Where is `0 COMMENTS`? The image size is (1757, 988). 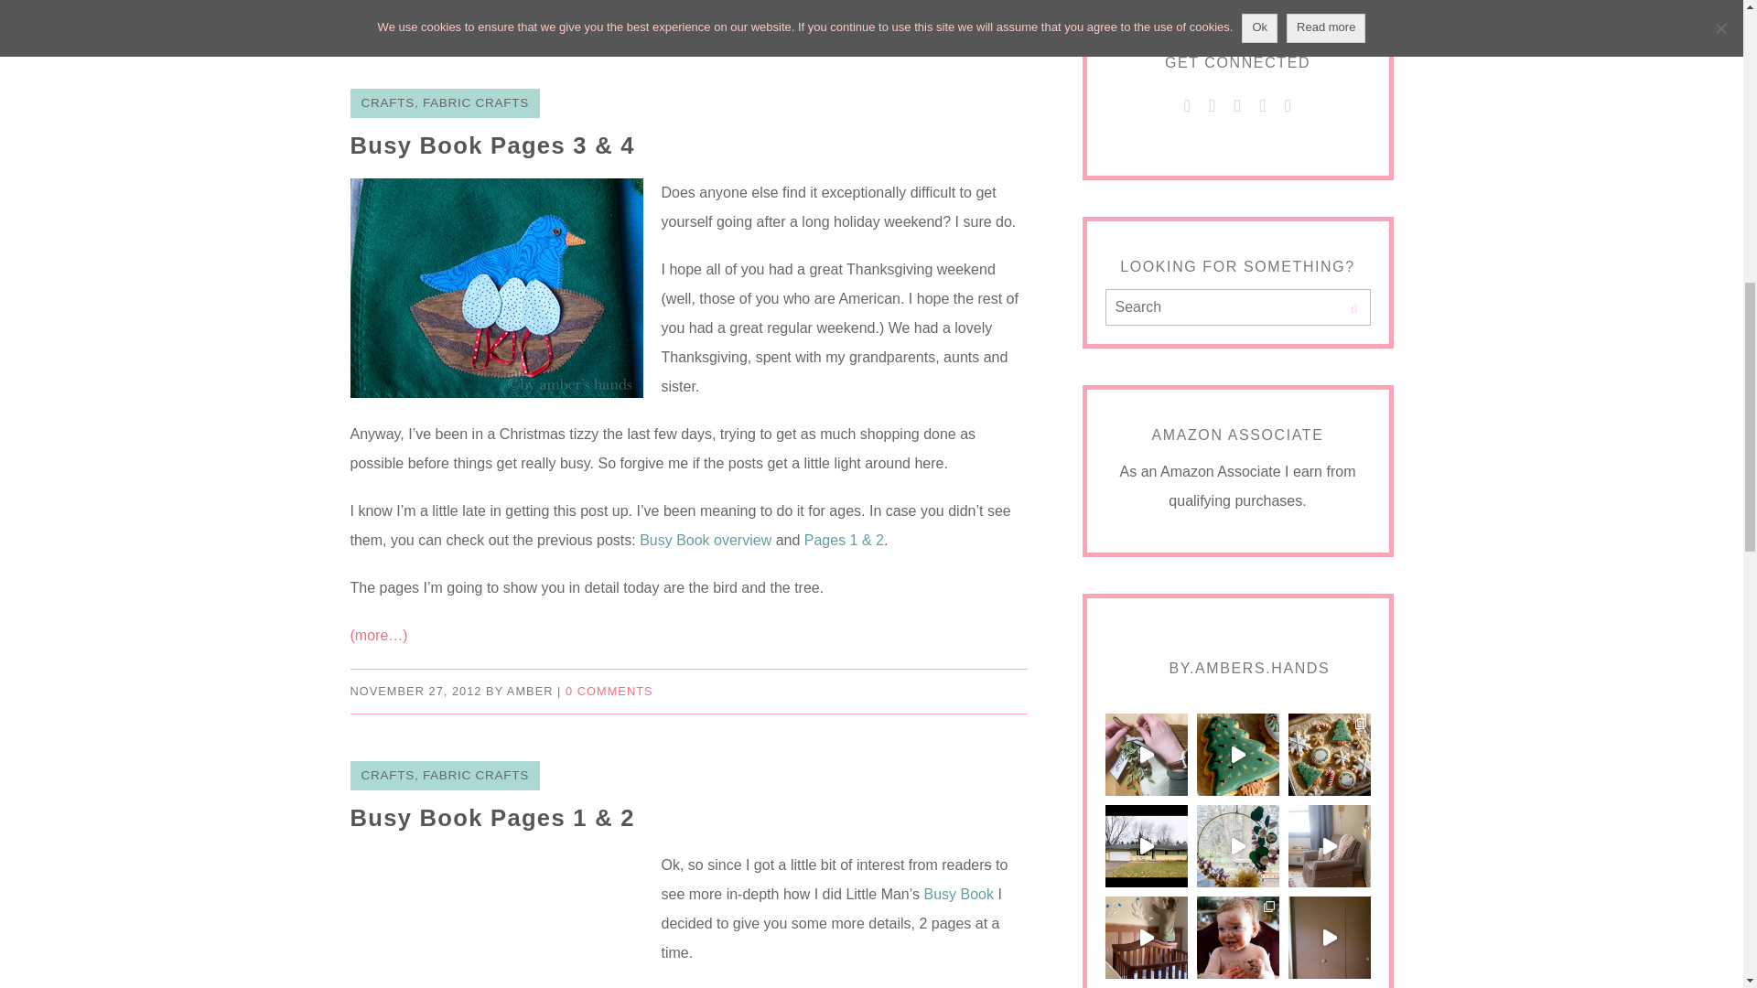
0 COMMENTS is located at coordinates (574, 18).